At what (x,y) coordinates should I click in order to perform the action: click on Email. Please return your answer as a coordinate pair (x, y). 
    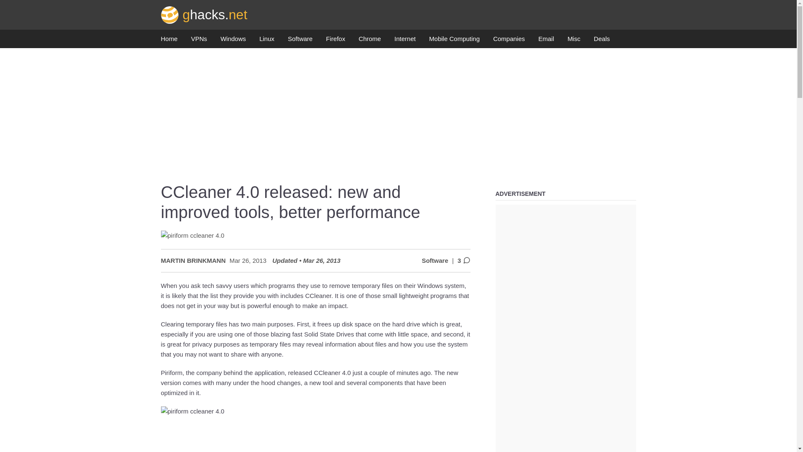
    Looking at the image, I should click on (546, 41).